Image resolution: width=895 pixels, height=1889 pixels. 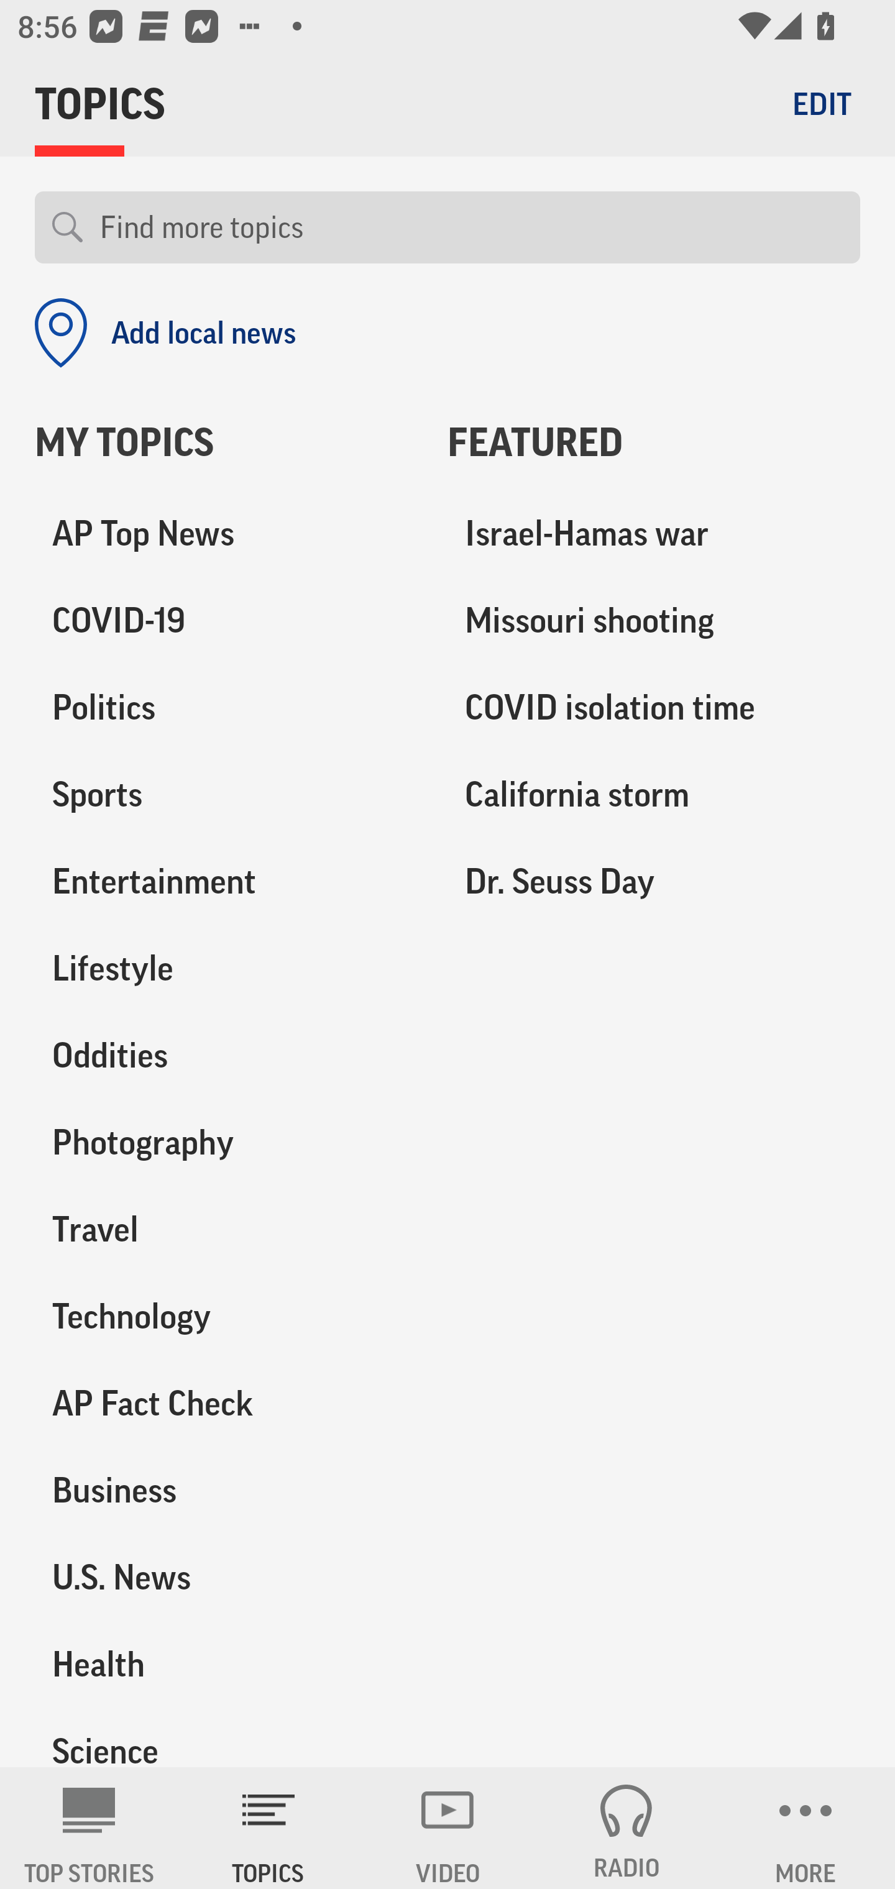 I want to click on Missouri shooting, so click(x=654, y=621).